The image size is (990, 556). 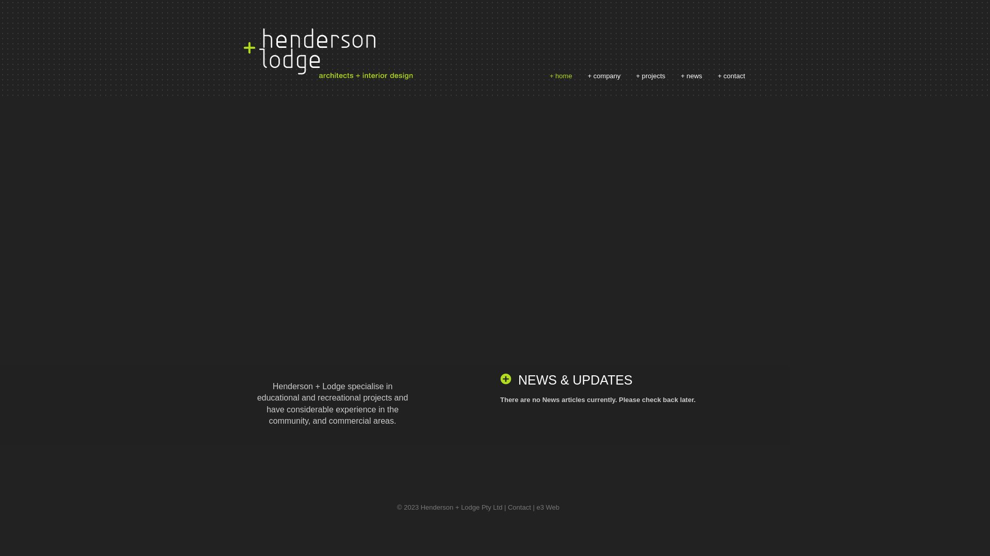 What do you see at coordinates (327, 54) in the screenshot?
I see `Henderson + Lodge` at bounding box center [327, 54].